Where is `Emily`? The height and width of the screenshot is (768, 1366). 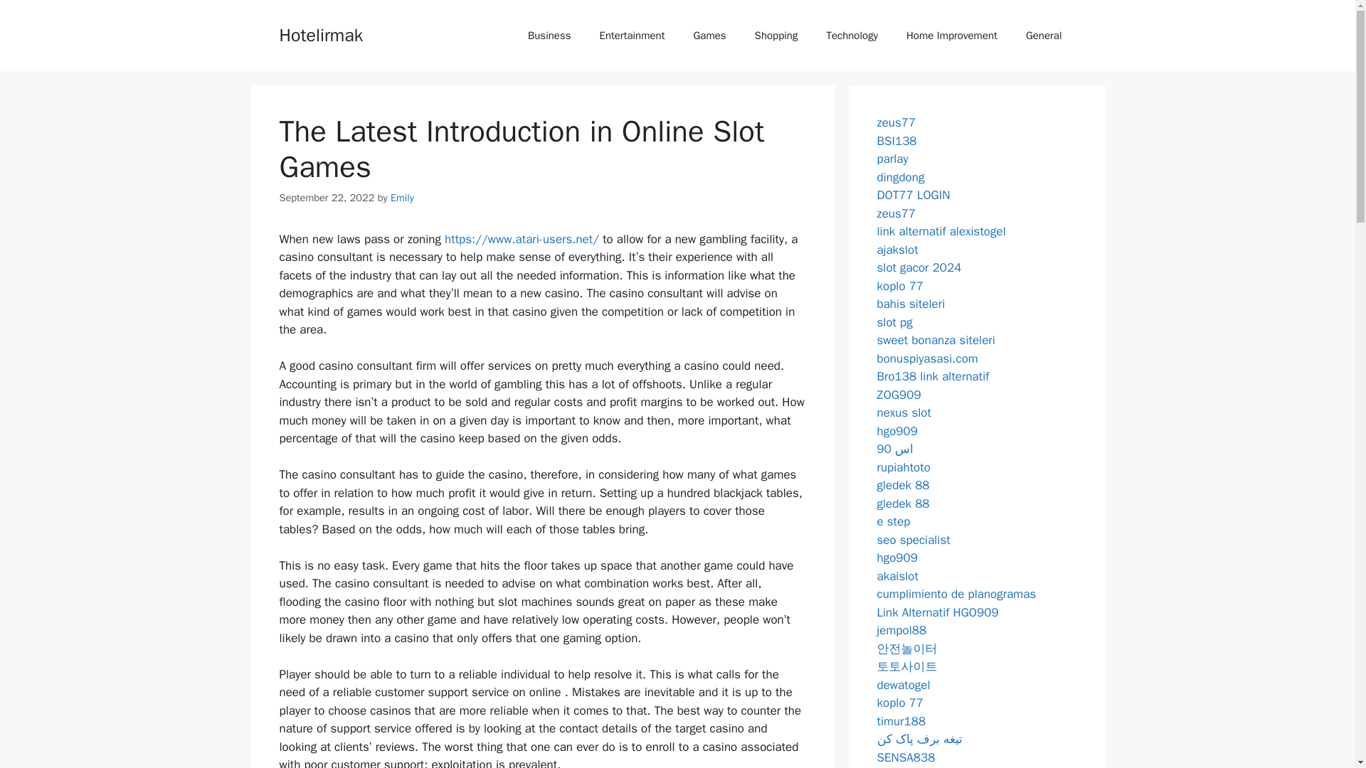
Emily is located at coordinates (402, 198).